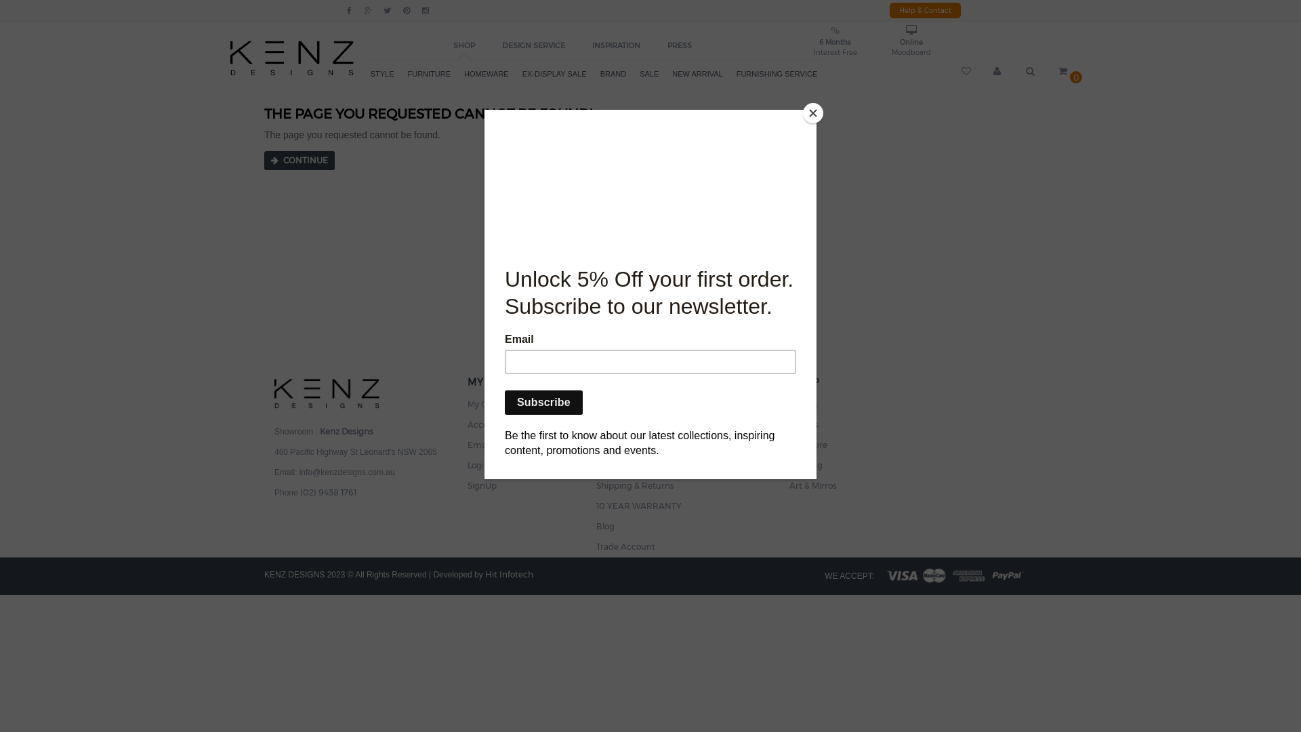 Image resolution: width=1301 pixels, height=732 pixels. What do you see at coordinates (804, 403) in the screenshot?
I see `Rooms` at bounding box center [804, 403].